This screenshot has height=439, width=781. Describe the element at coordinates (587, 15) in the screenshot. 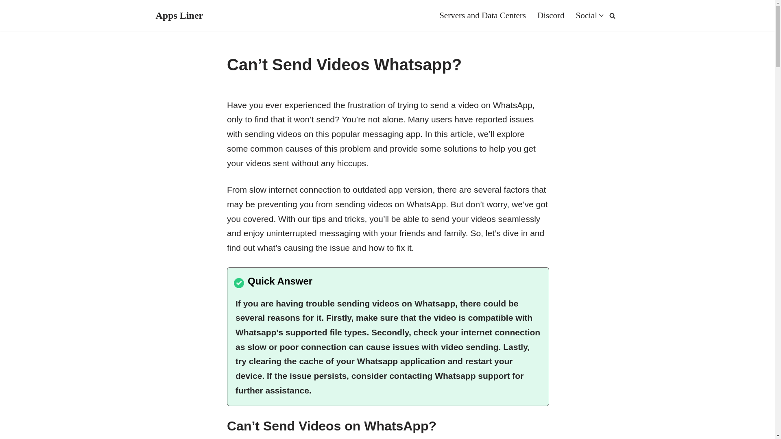

I see `Social` at that location.